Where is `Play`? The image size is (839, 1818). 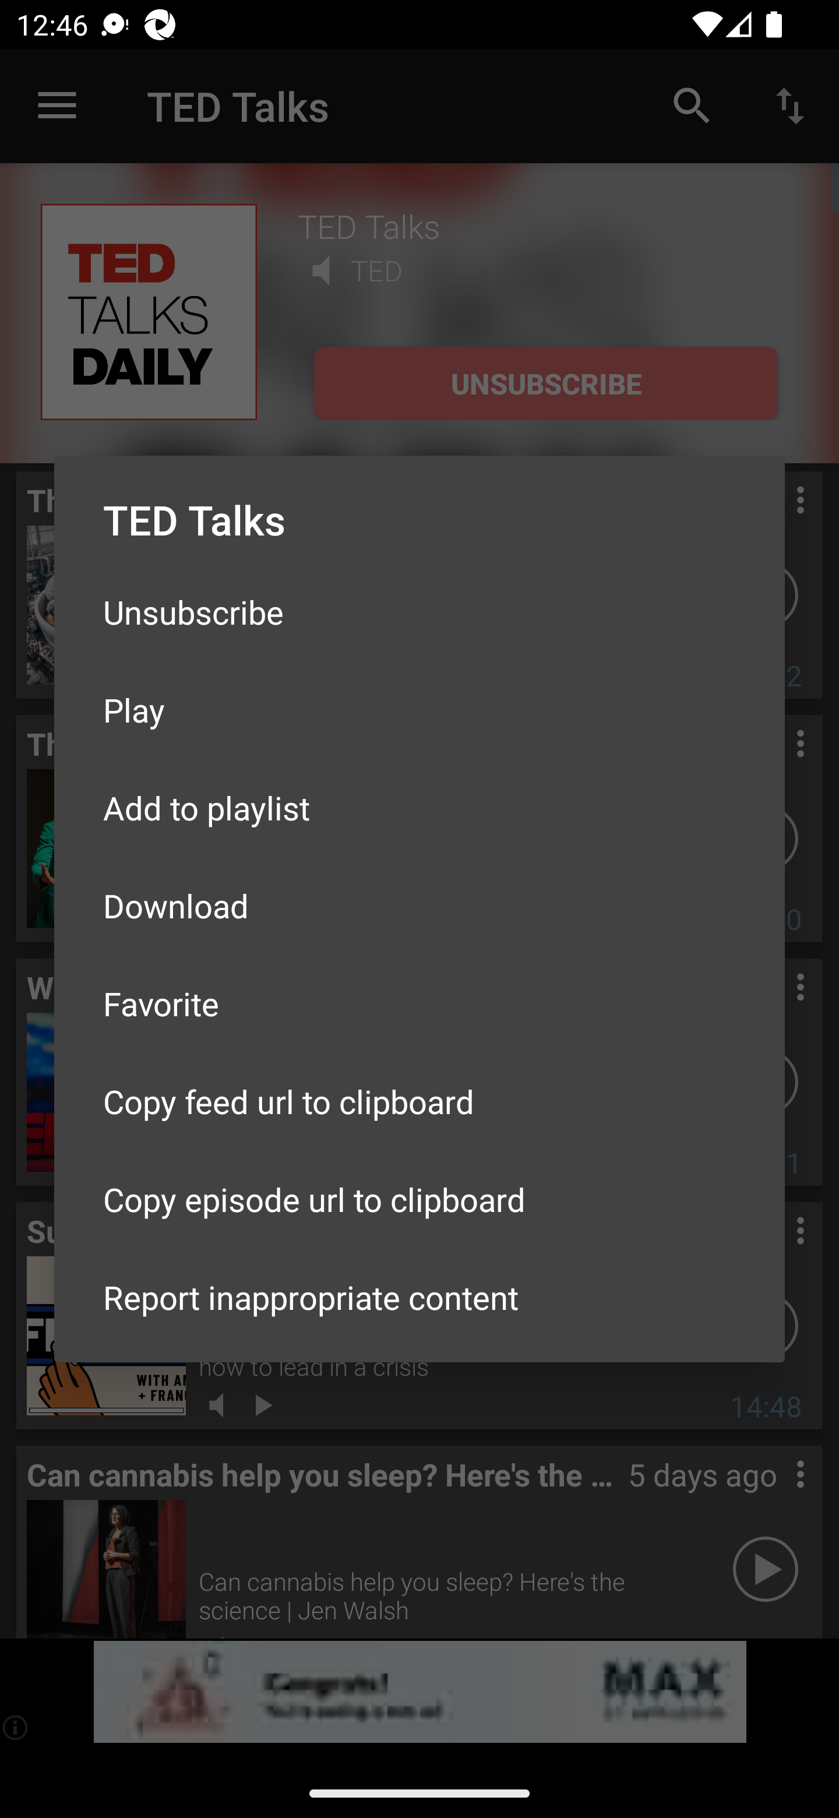
Play is located at coordinates (419, 709).